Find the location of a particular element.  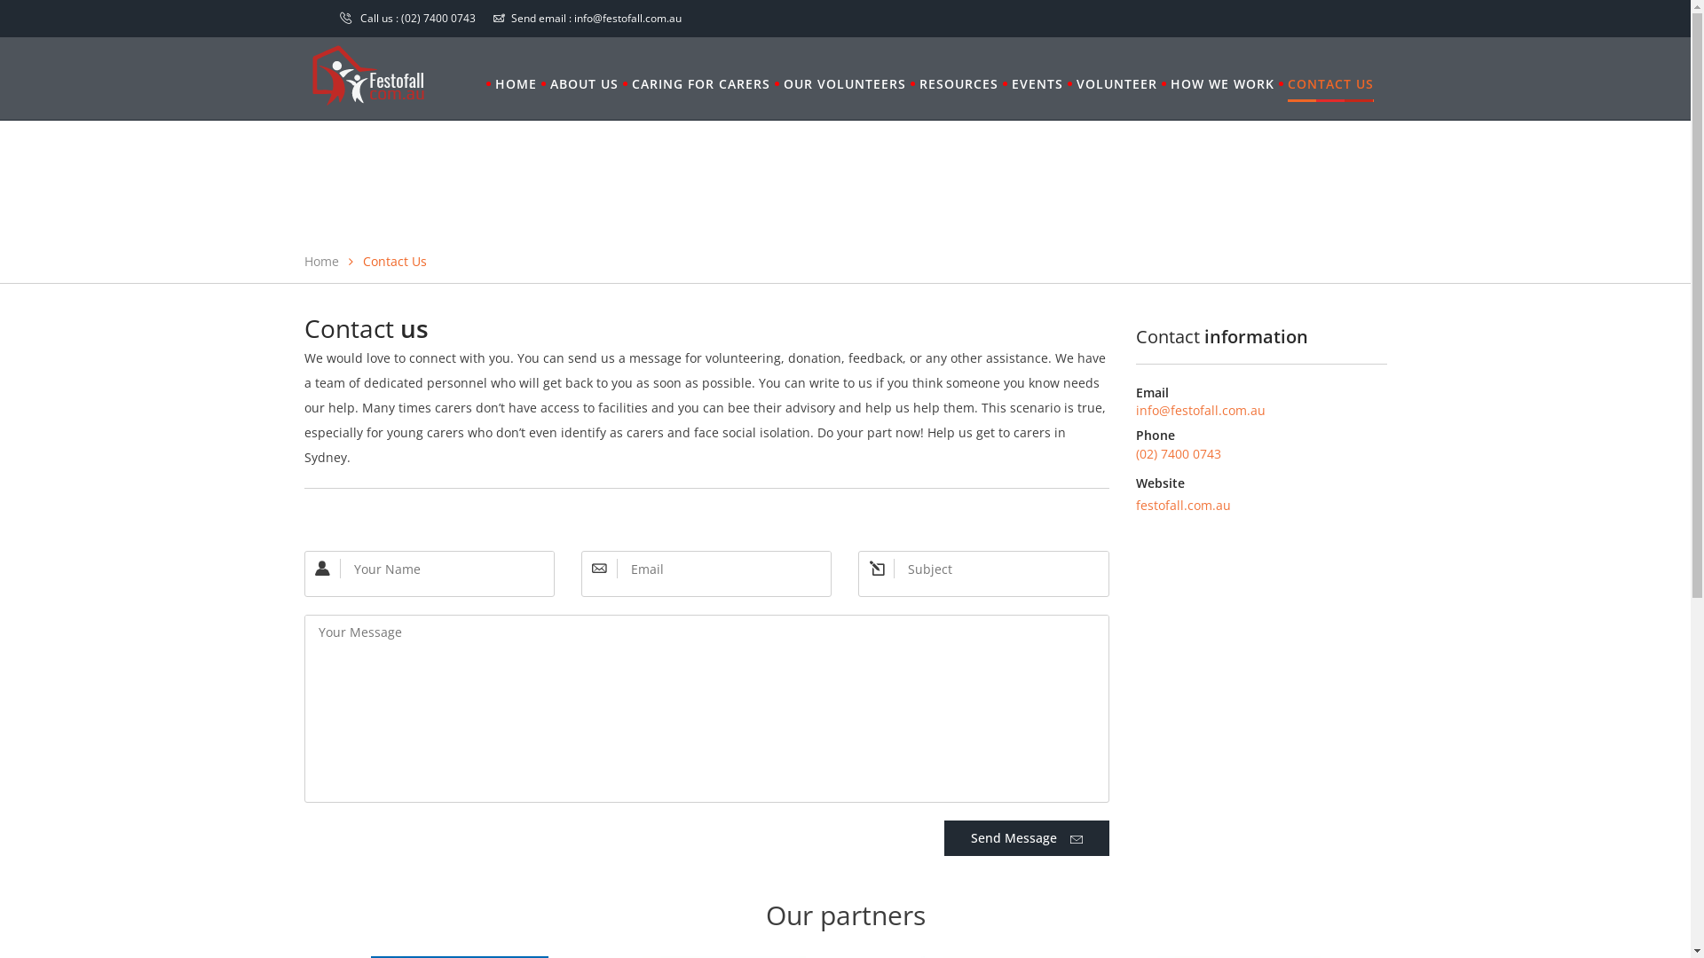

Contact Us is located at coordinates (394, 261).